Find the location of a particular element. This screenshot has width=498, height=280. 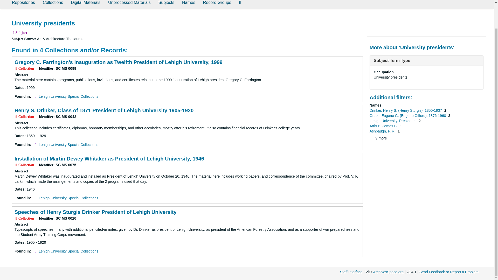

Unprocessed Materials is located at coordinates (129, 4).